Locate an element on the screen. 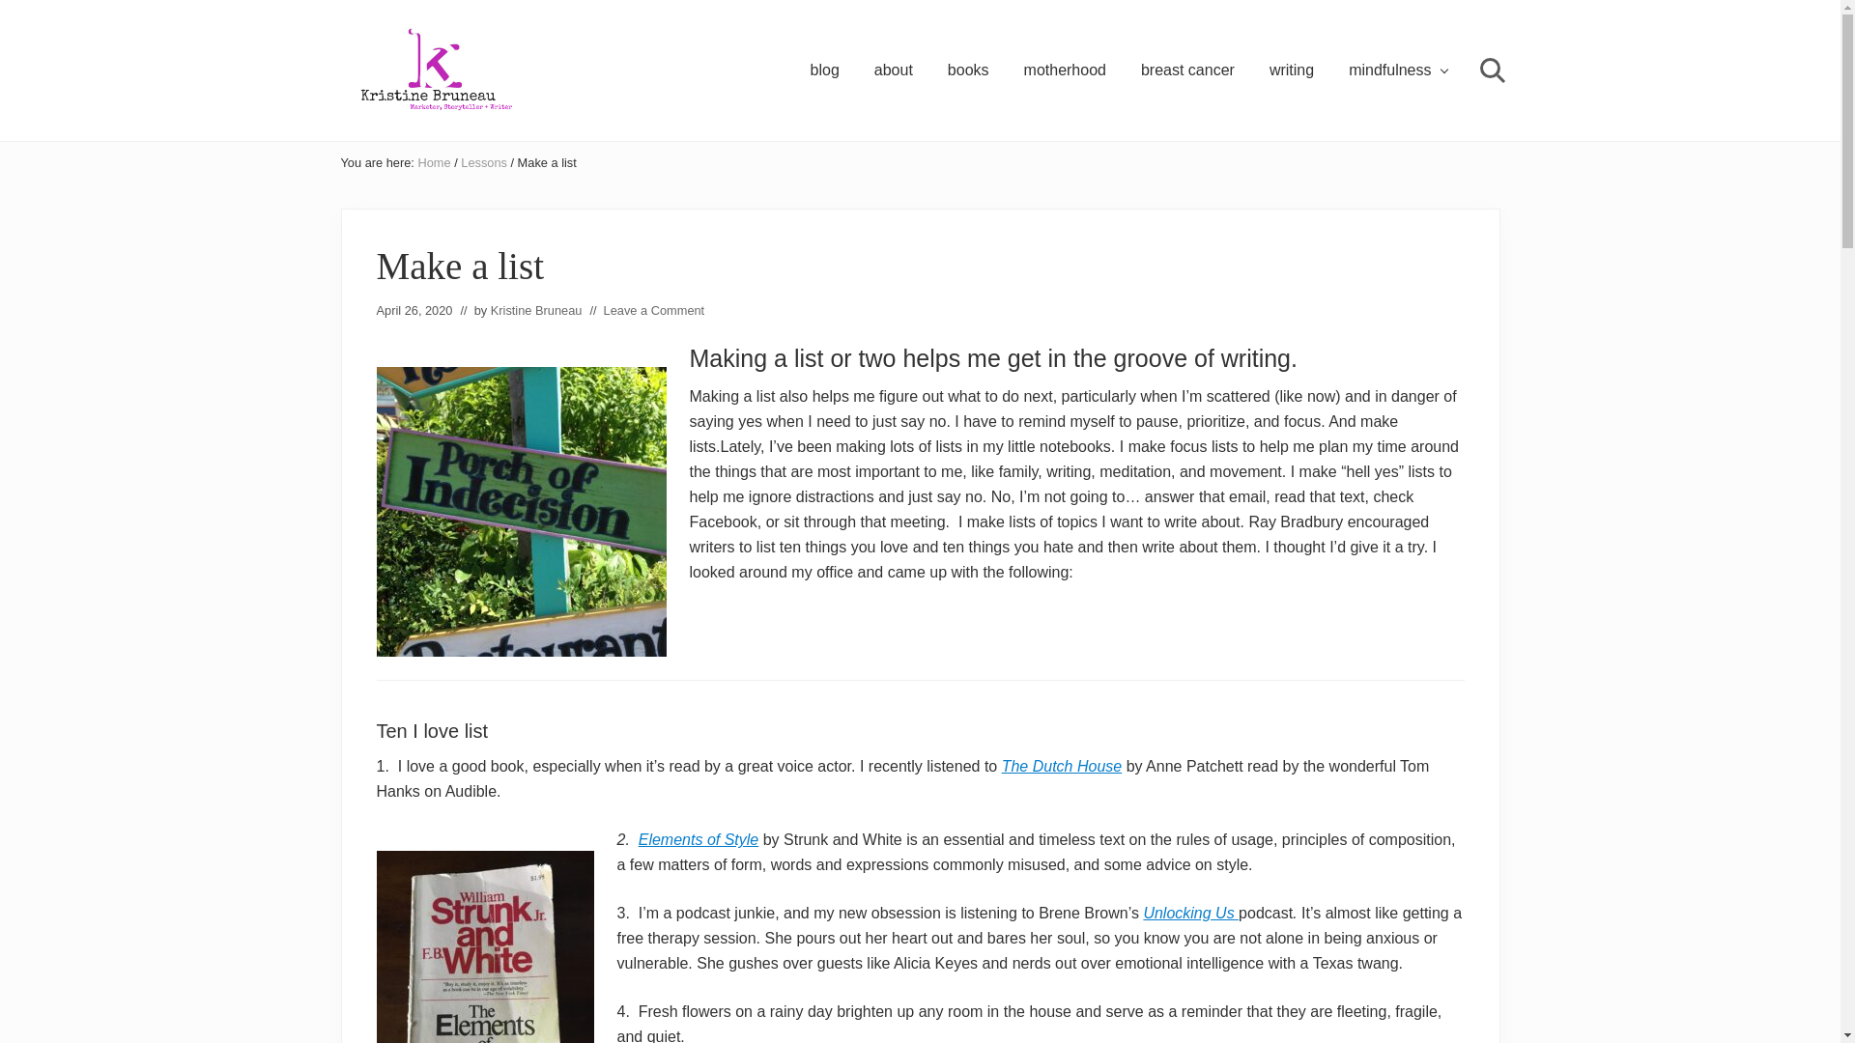 Image resolution: width=1855 pixels, height=1043 pixels. books is located at coordinates (968, 70).